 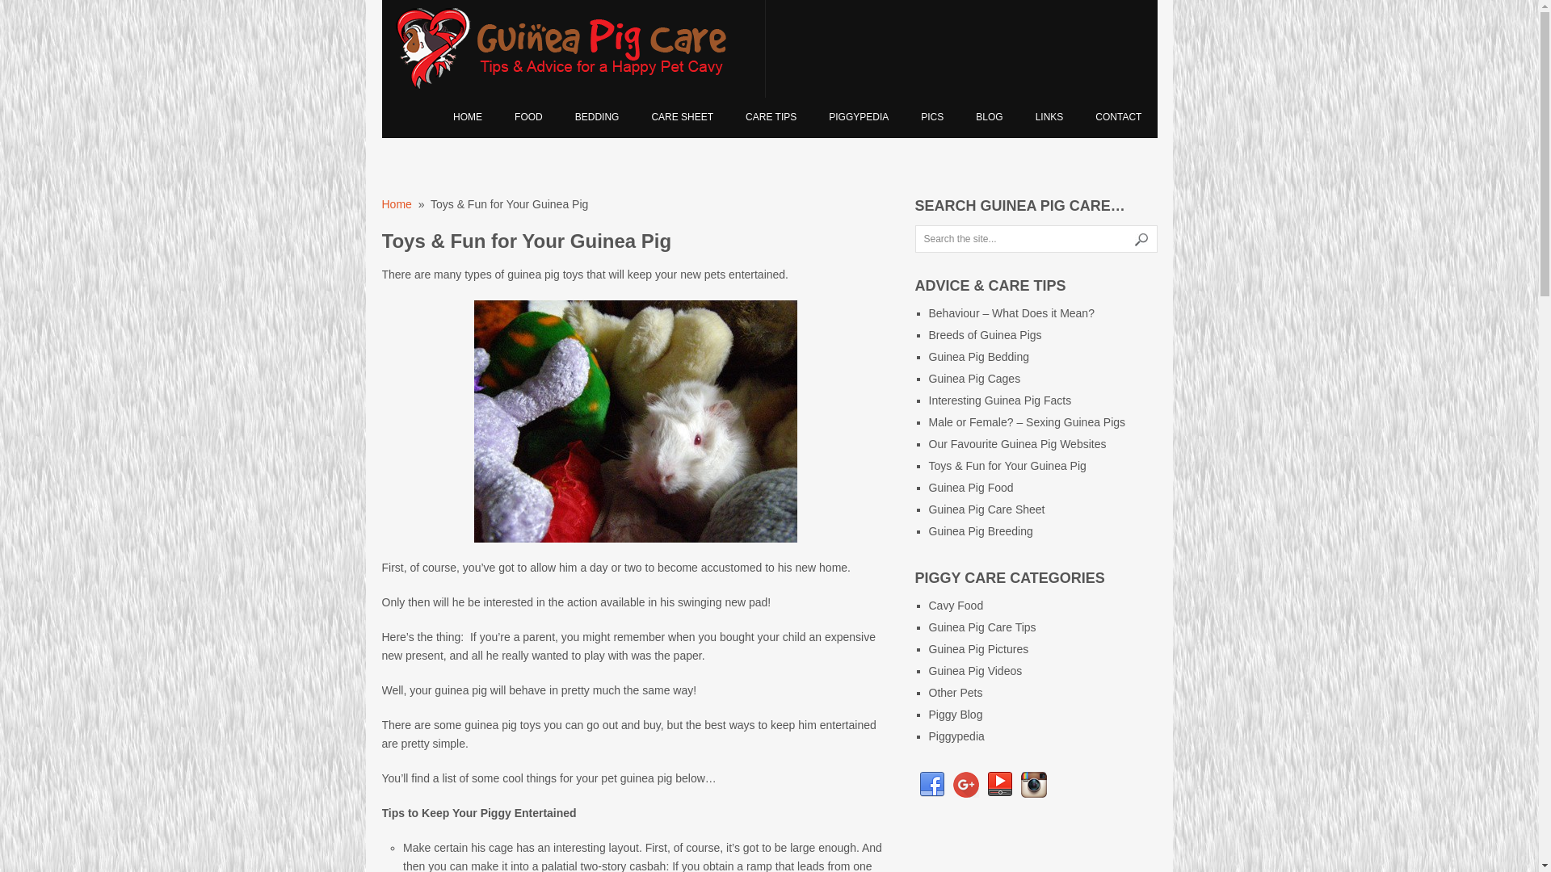 I want to click on PIGGYPEDIA, so click(x=858, y=117).